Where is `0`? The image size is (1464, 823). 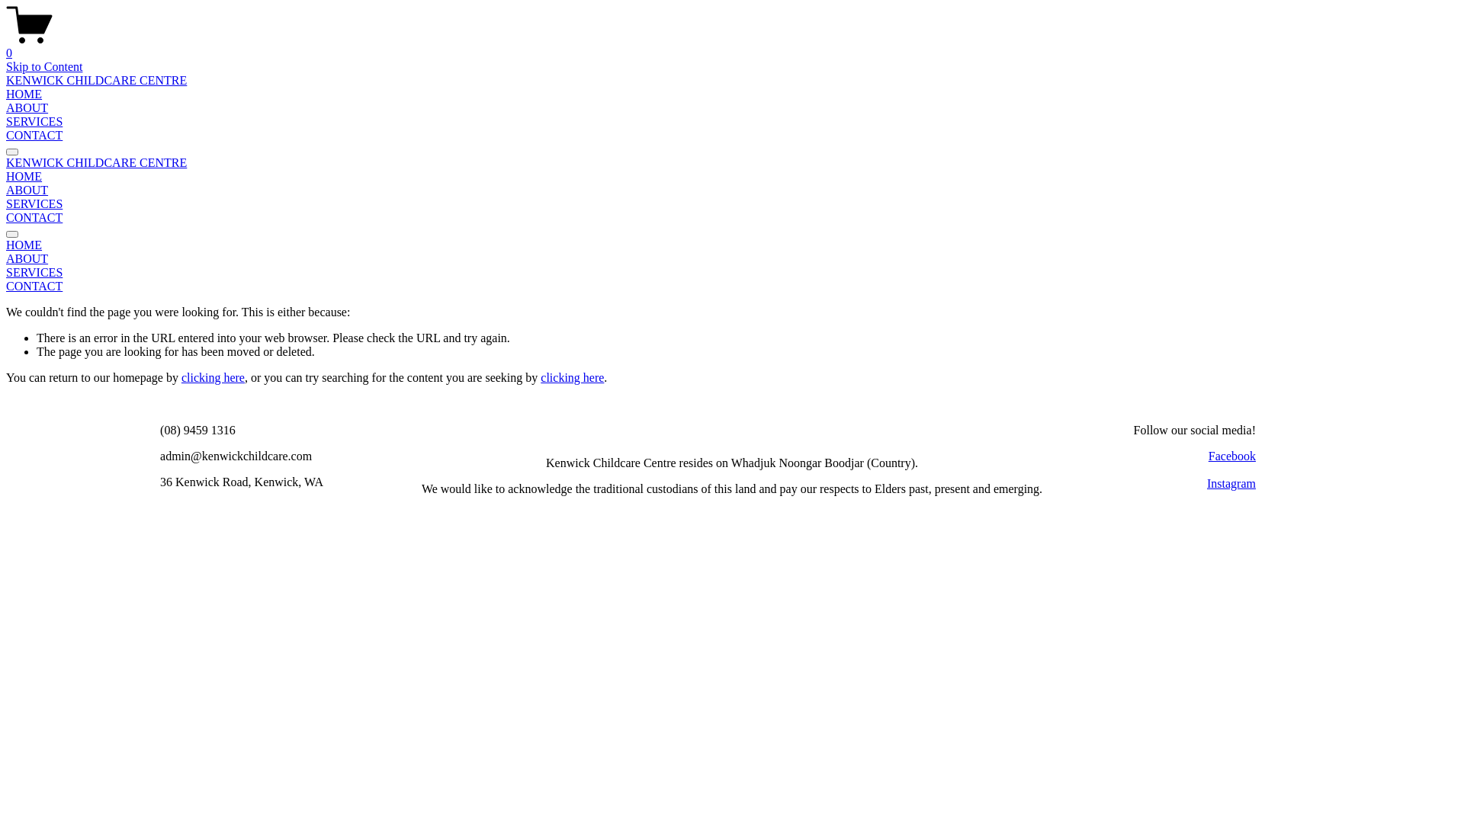 0 is located at coordinates (732, 46).